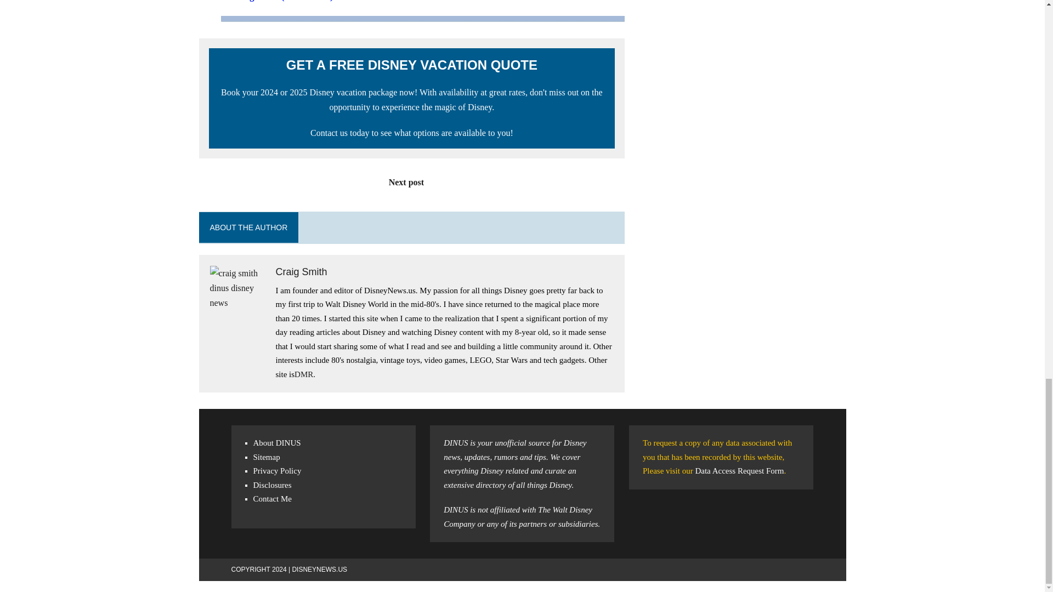 The image size is (1053, 592). What do you see at coordinates (304, 374) in the screenshot?
I see `DMR` at bounding box center [304, 374].